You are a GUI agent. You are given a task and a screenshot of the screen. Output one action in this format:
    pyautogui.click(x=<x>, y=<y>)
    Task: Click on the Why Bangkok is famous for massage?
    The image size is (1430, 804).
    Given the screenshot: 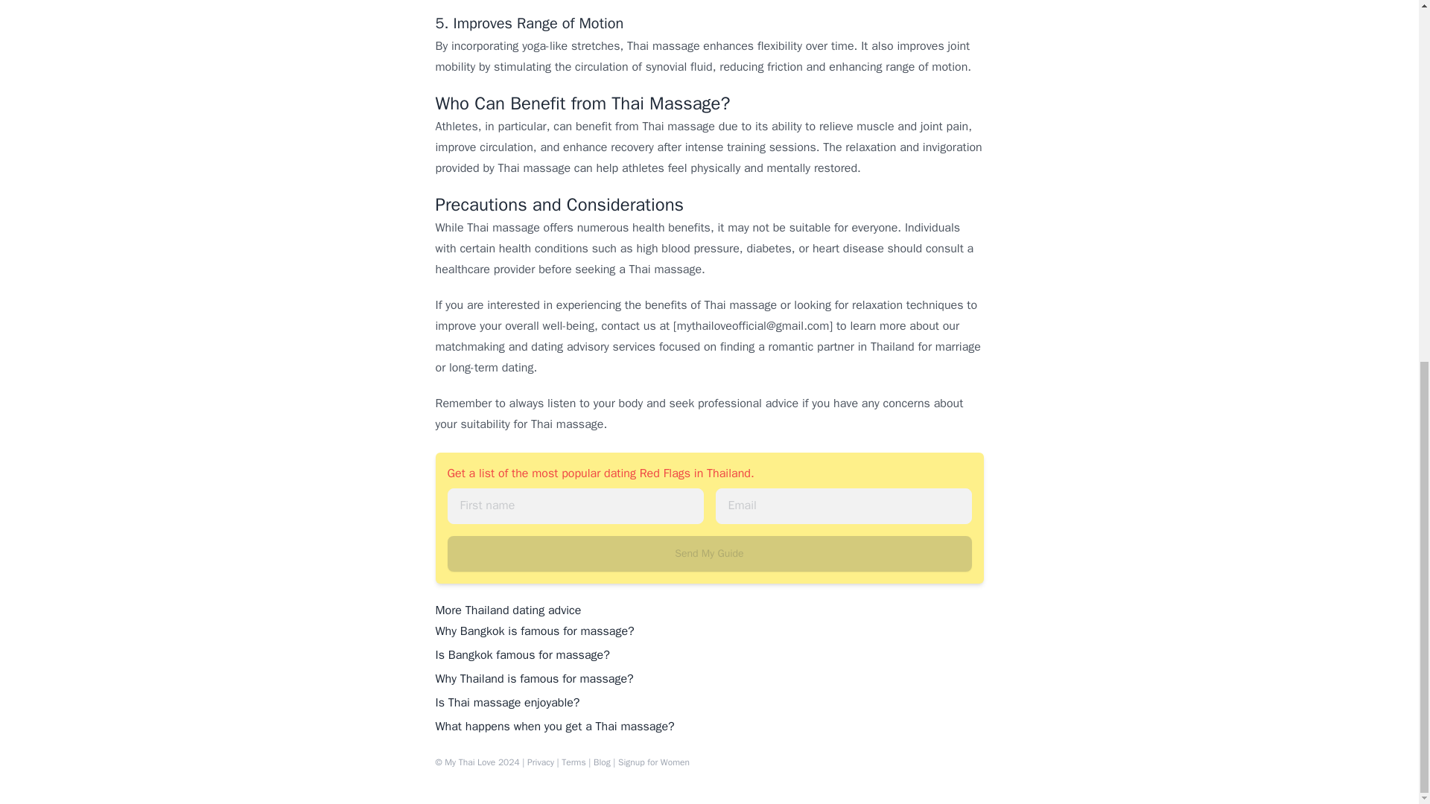 What is the action you would take?
    pyautogui.click(x=533, y=631)
    